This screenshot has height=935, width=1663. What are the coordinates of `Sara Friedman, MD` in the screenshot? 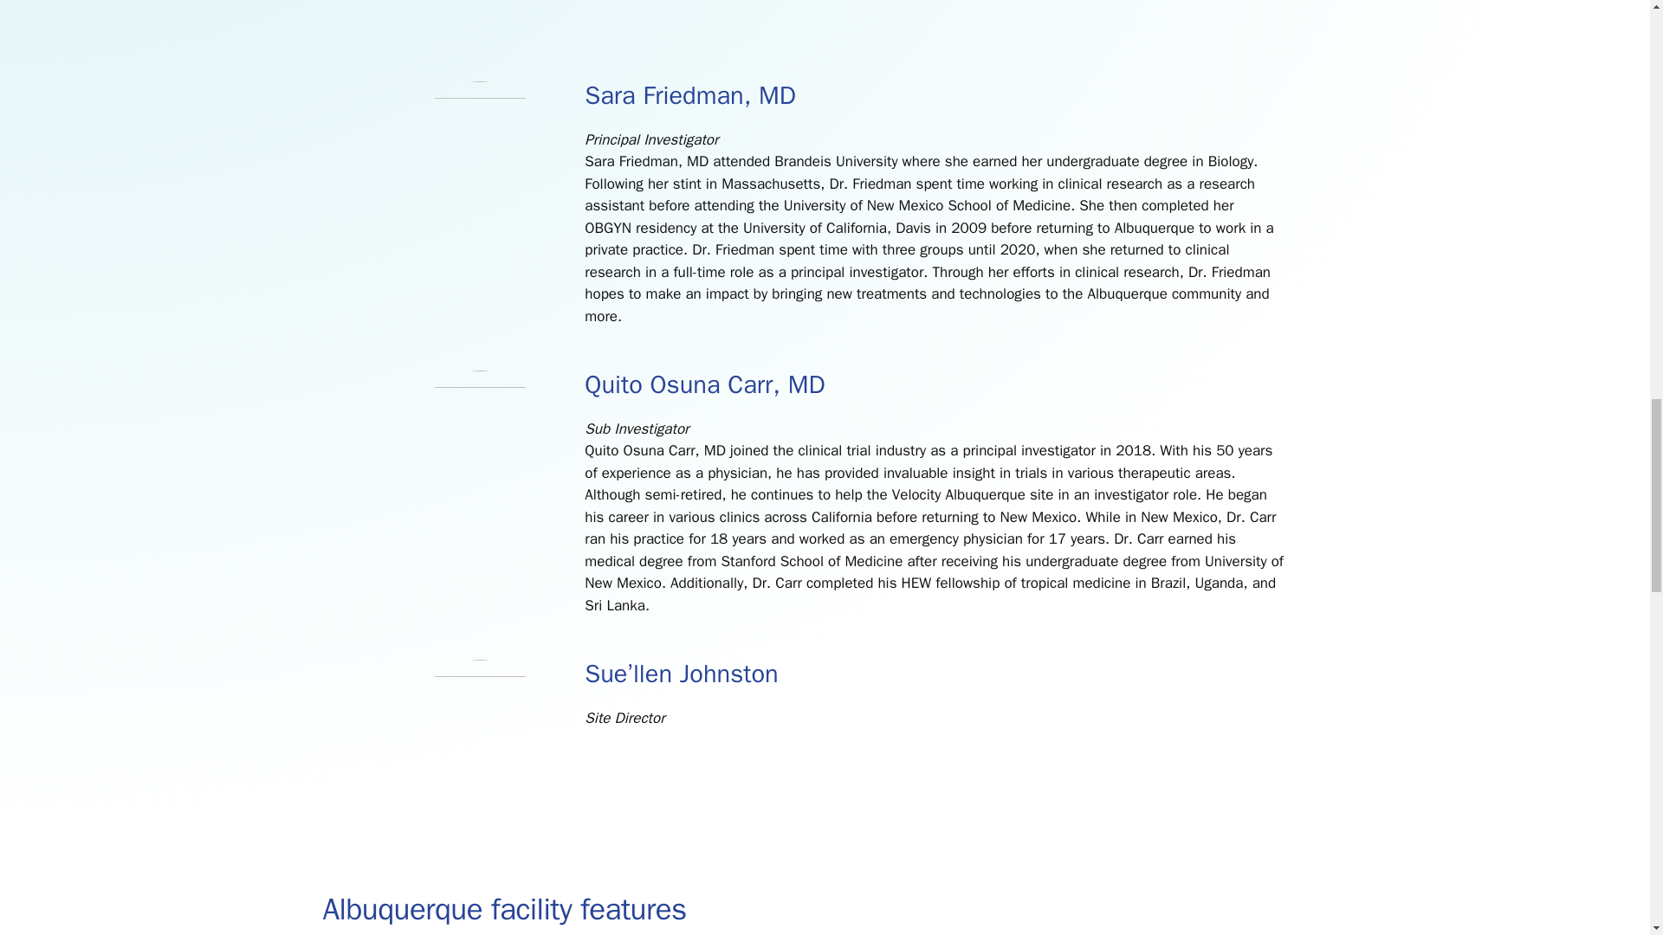 It's located at (690, 95).